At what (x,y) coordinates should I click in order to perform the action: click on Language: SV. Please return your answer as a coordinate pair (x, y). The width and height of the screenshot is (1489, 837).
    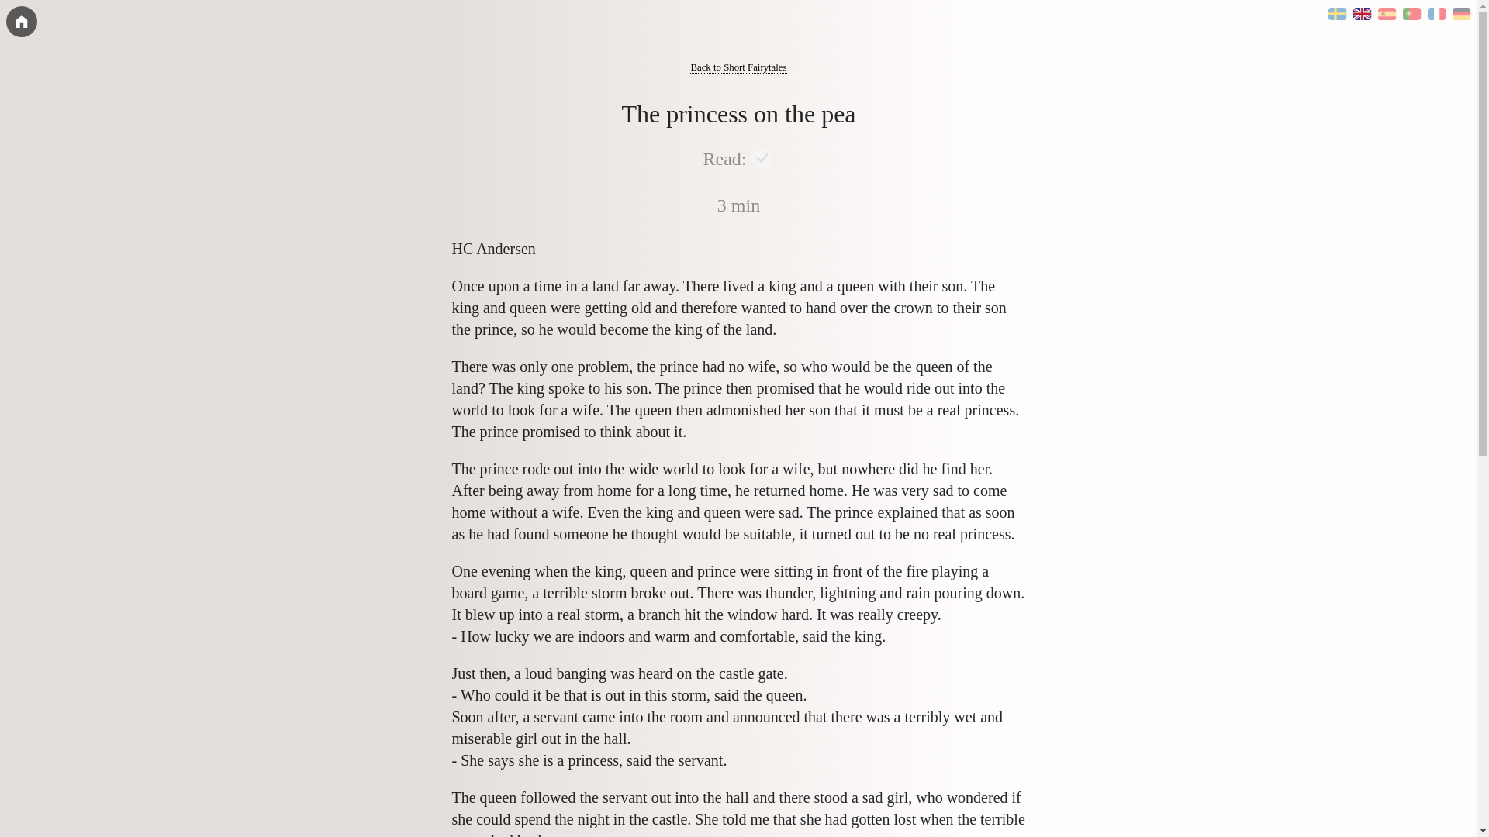
    Looking at the image, I should click on (1337, 14).